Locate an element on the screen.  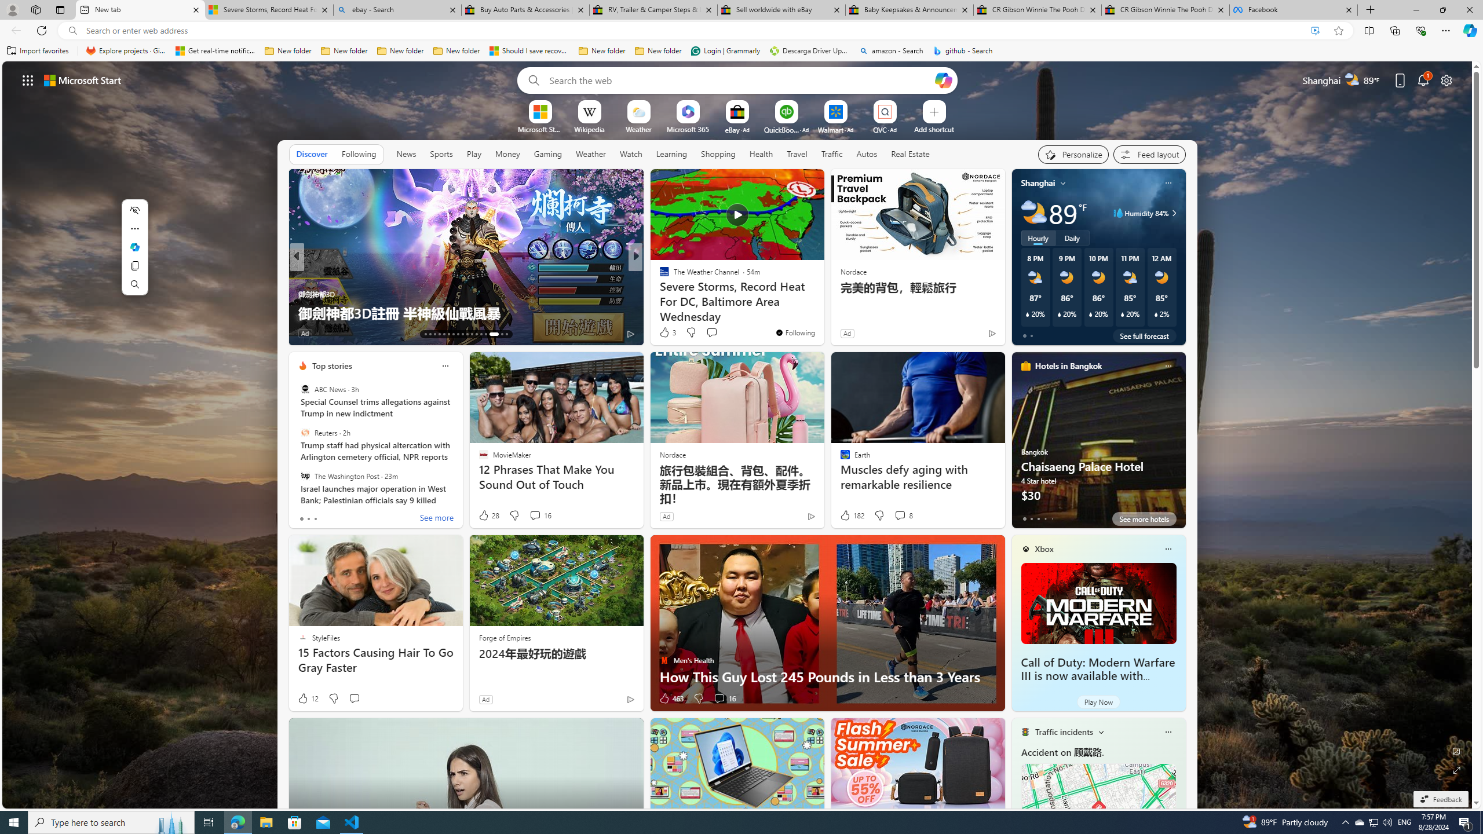
Partly cloudy is located at coordinates (1033, 213).